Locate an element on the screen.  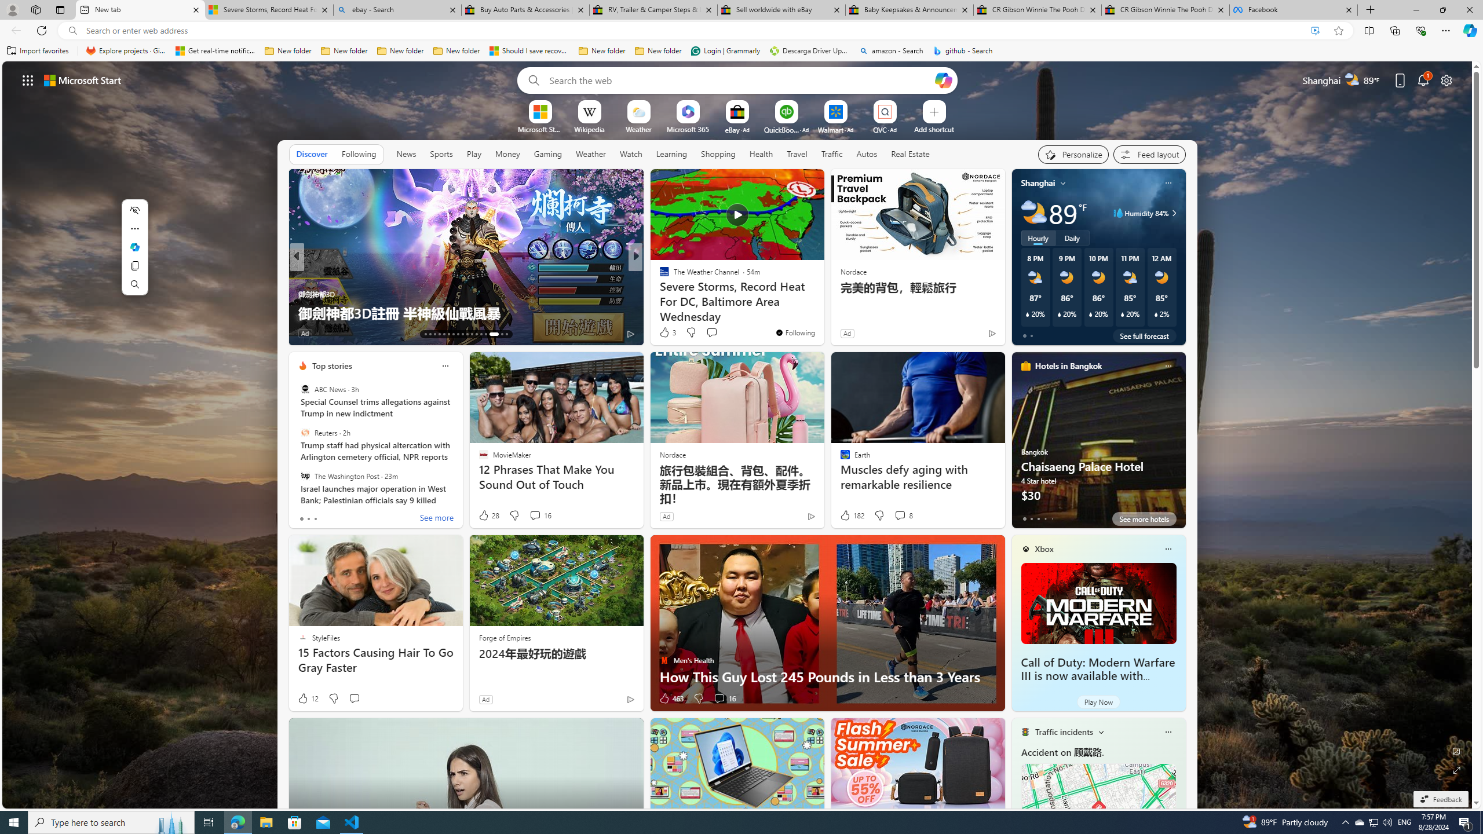
Partly cloudy is located at coordinates (1033, 213).